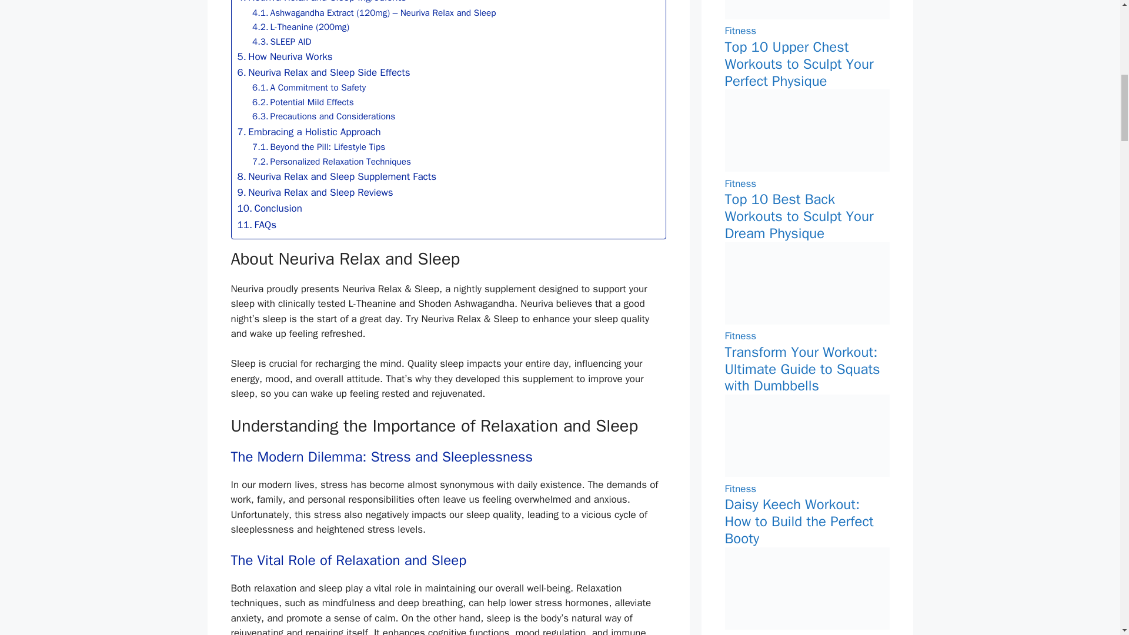  I want to click on Precautions and Considerations, so click(323, 116).